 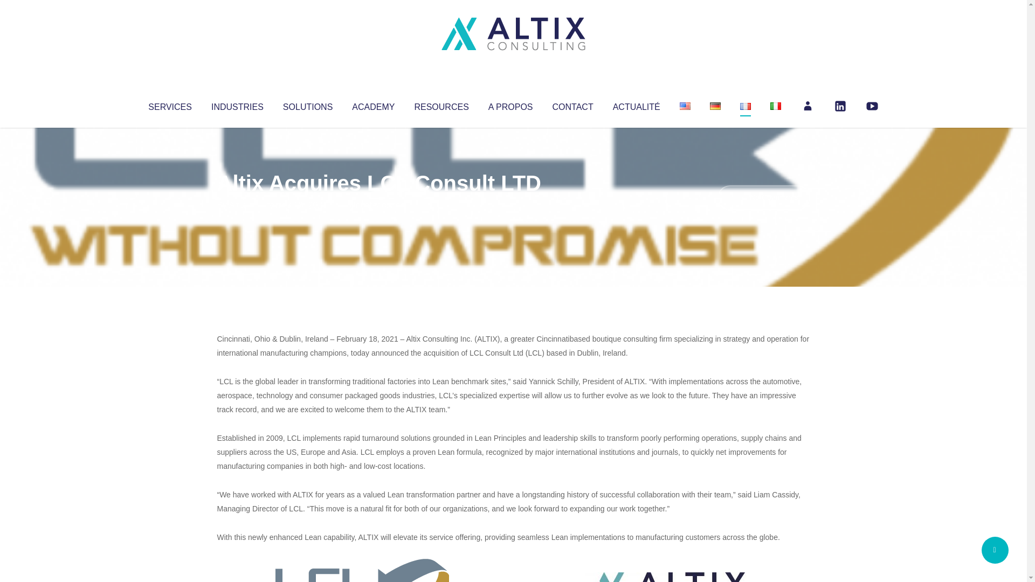 I want to click on No Comments, so click(x=763, y=197).